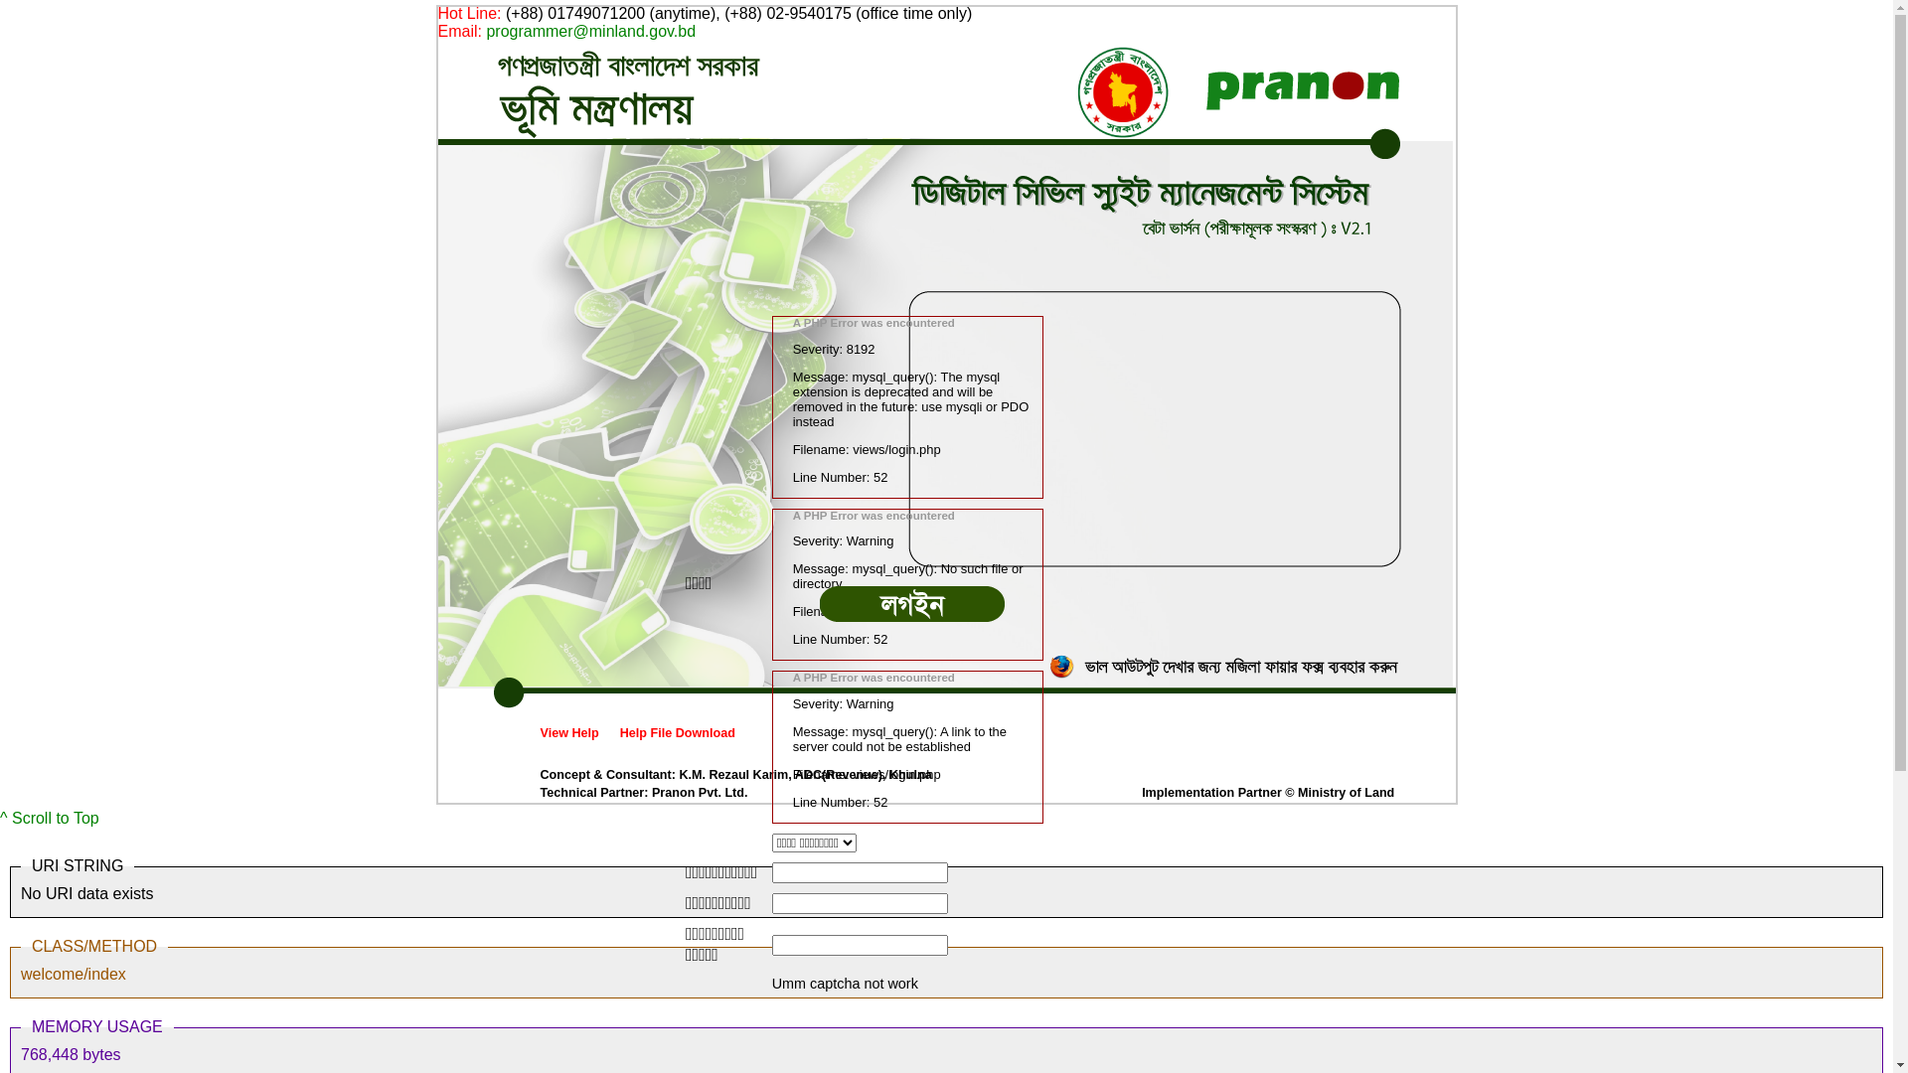 The height and width of the screenshot is (1073, 1908). What do you see at coordinates (700, 793) in the screenshot?
I see `Pranon Pvt. Ltd.` at bounding box center [700, 793].